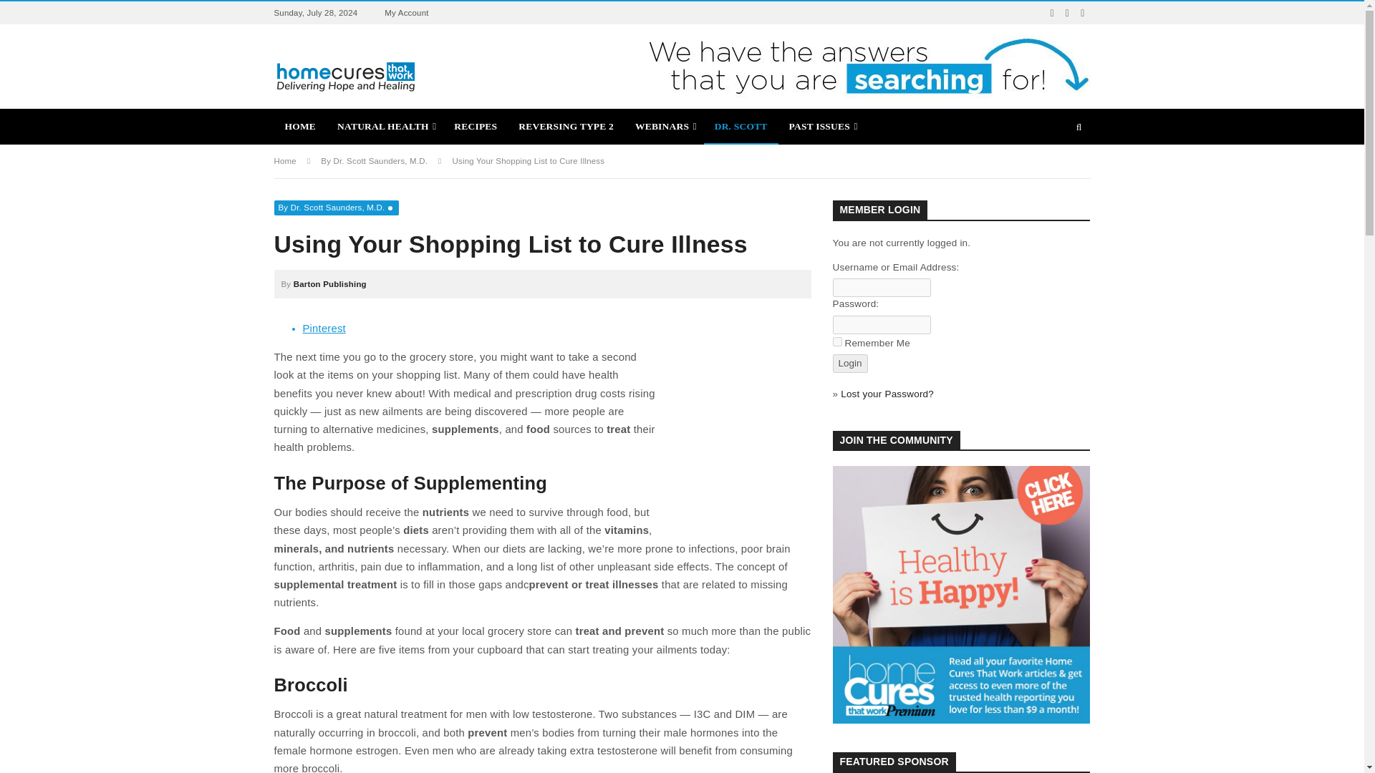  What do you see at coordinates (345, 76) in the screenshot?
I see `Home Cures That Work` at bounding box center [345, 76].